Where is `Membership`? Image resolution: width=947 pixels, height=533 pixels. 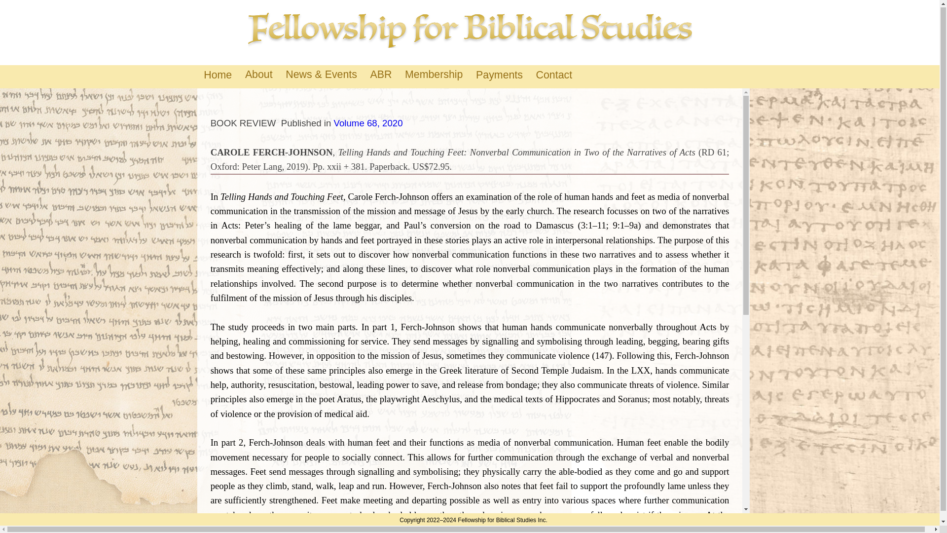 Membership is located at coordinates (434, 74).